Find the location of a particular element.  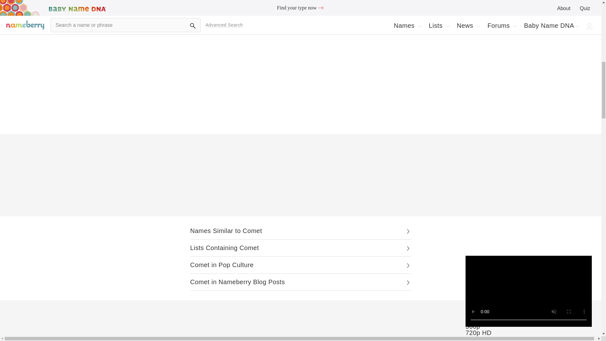

3rd party ad content is located at coordinates (300, 177).